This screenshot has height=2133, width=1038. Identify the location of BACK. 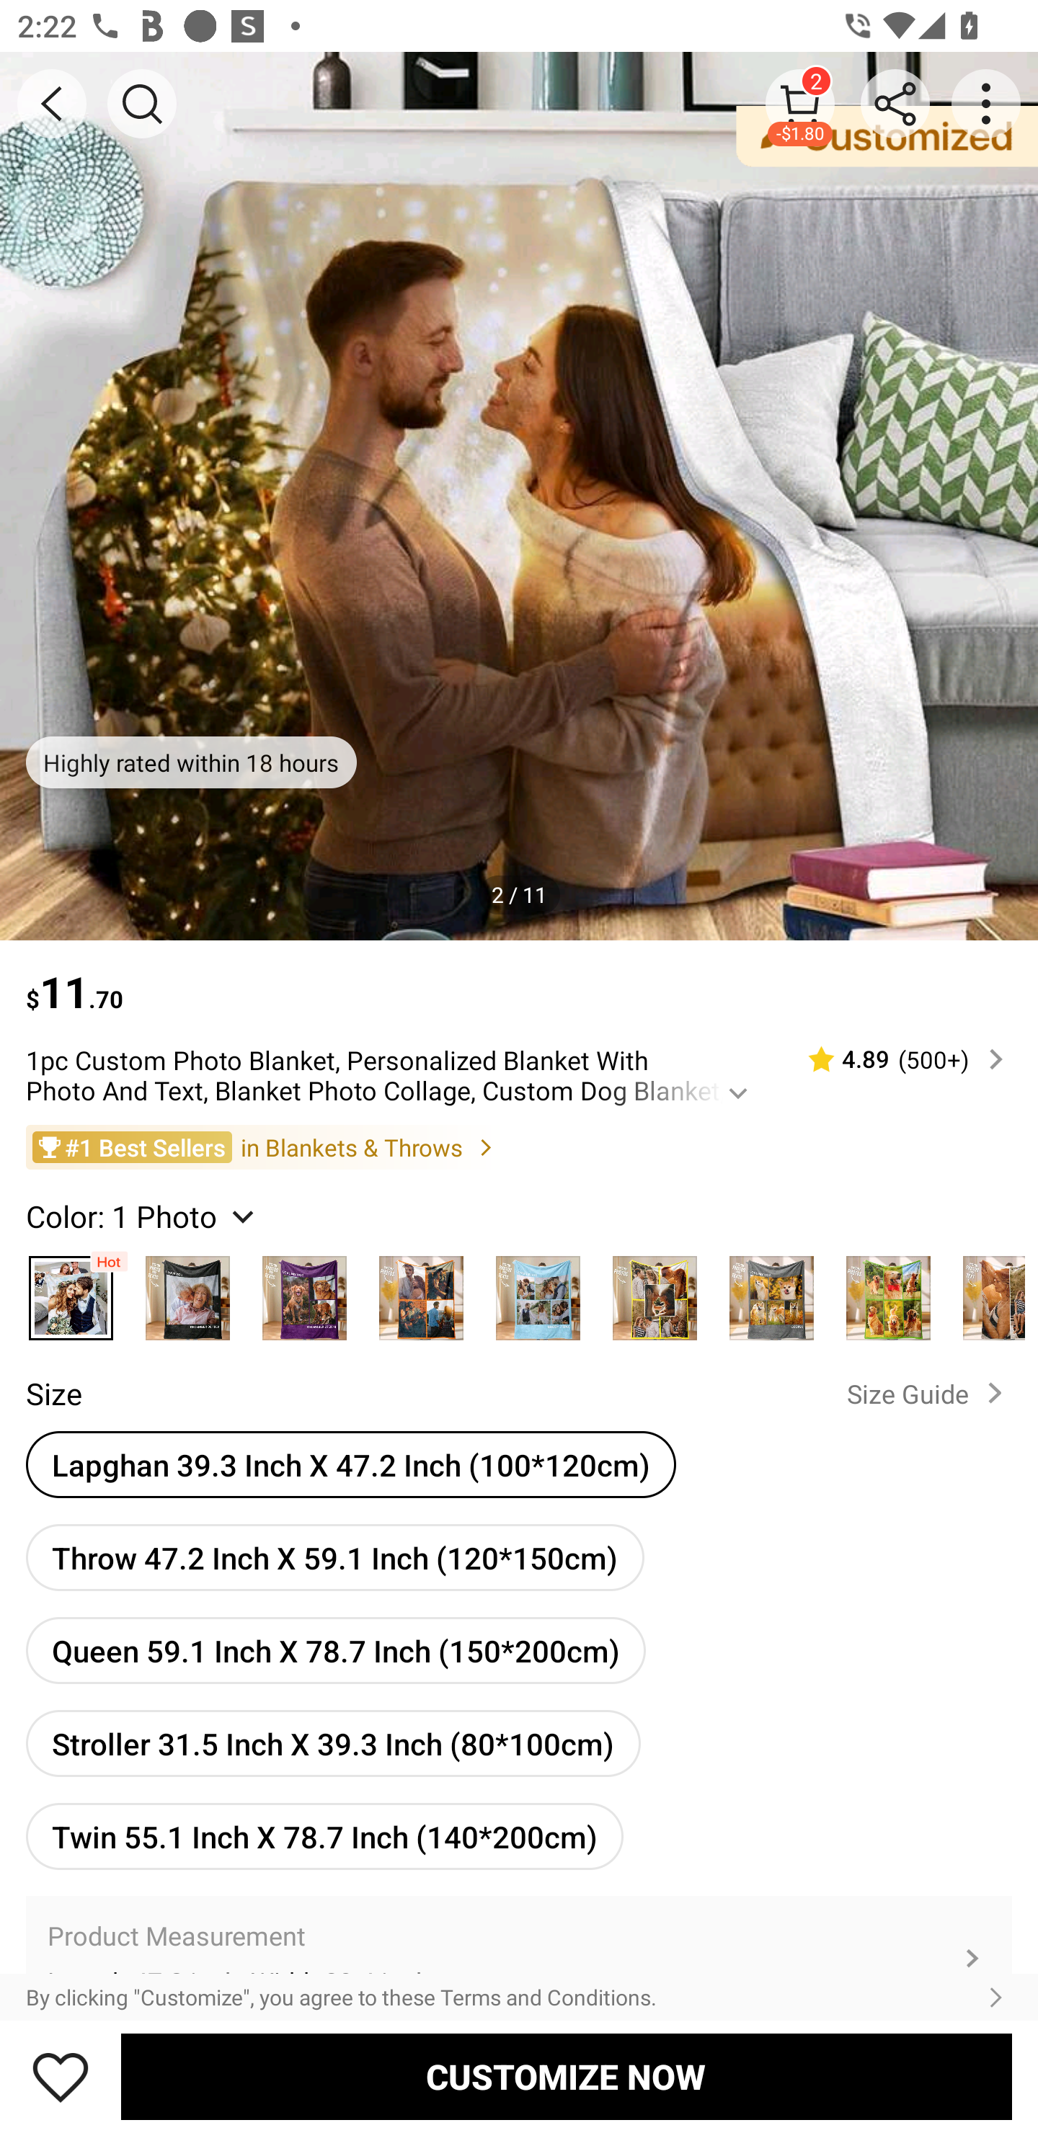
(52, 104).